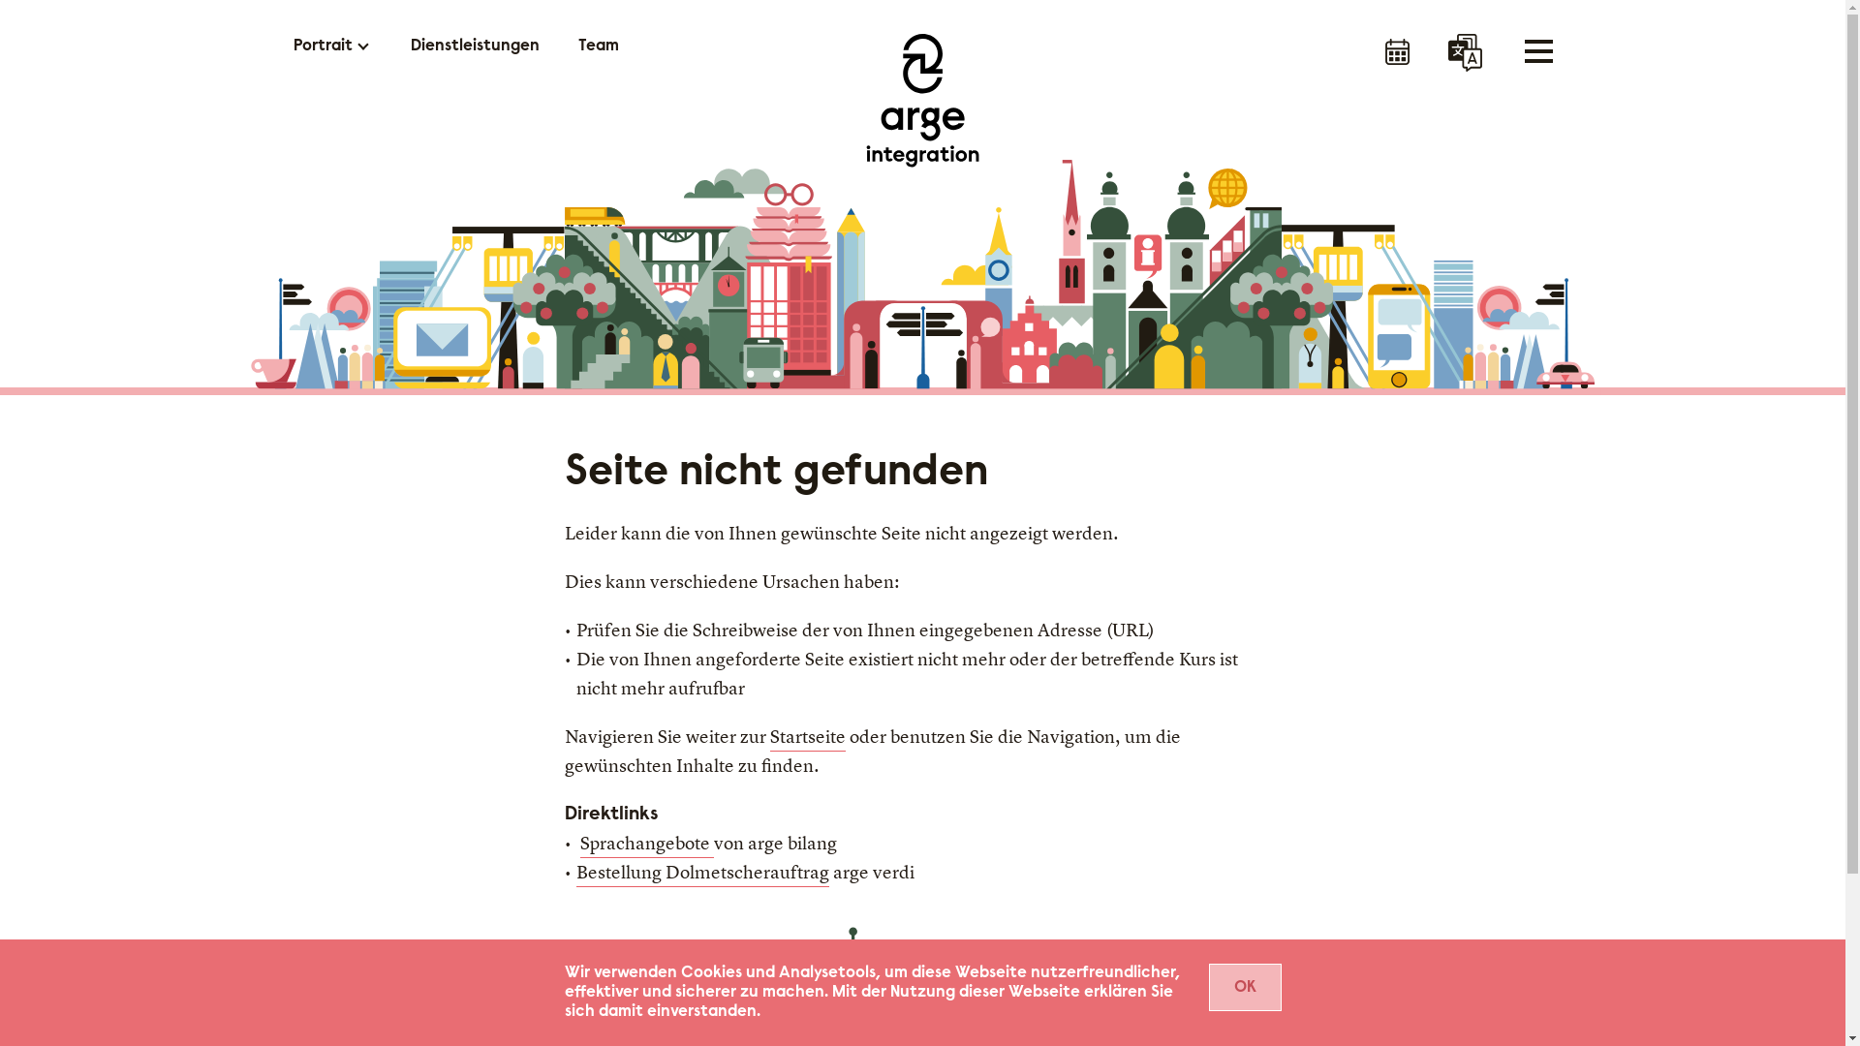  I want to click on Dienstleistungen, so click(475, 46).